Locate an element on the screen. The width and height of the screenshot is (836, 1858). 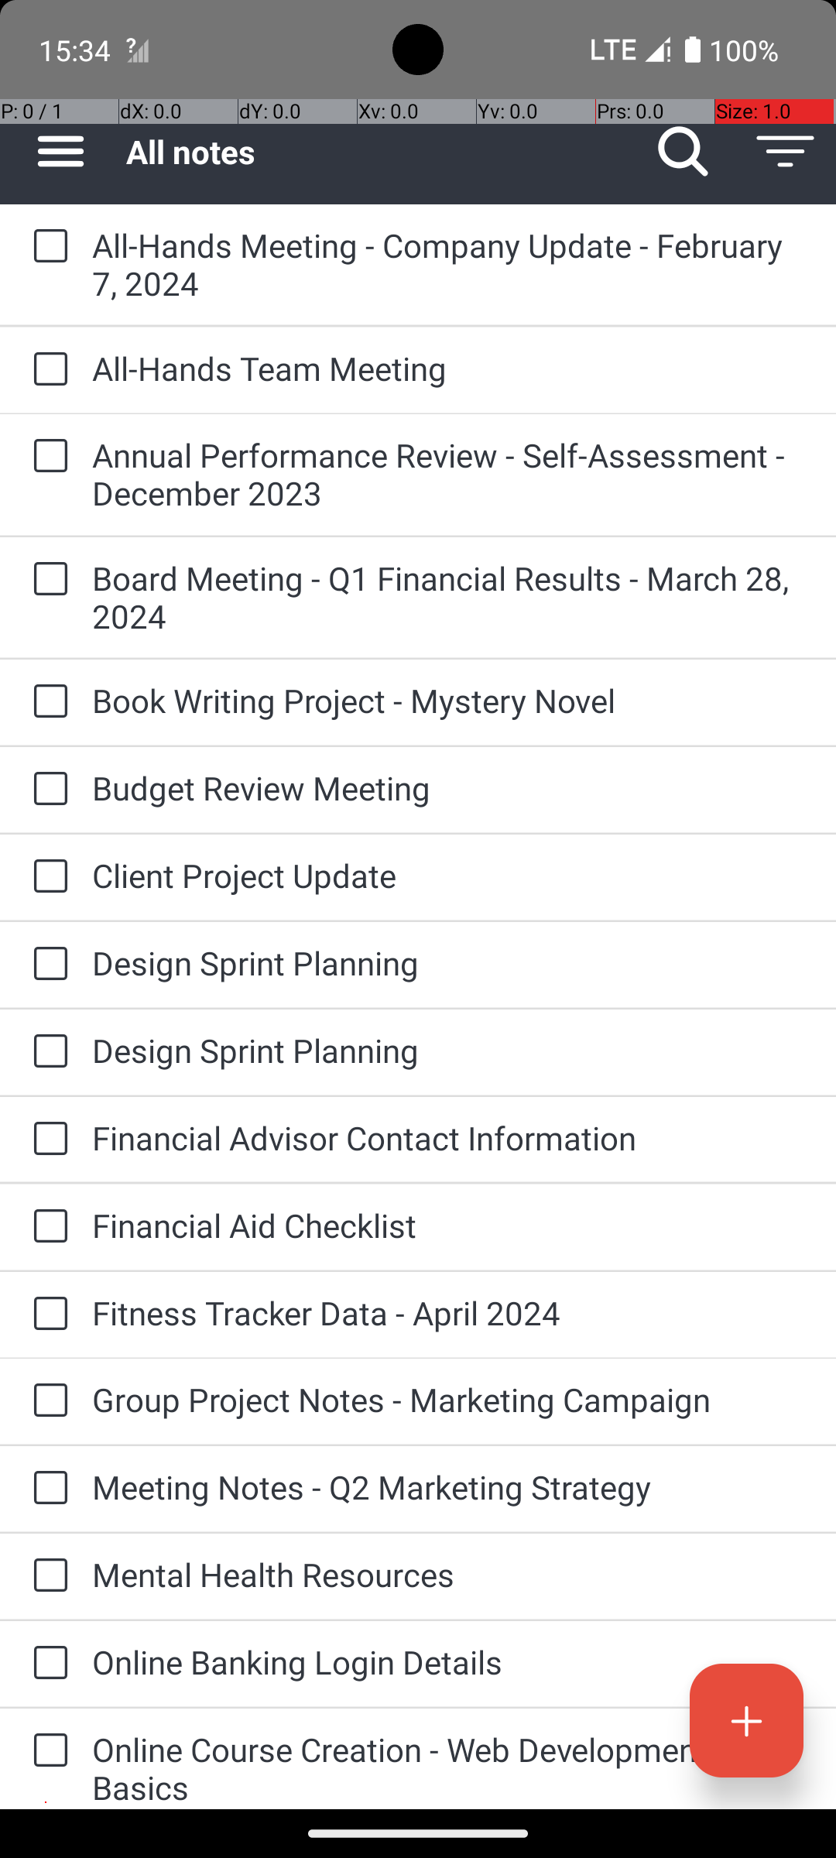
Online Course Creation - Web Development Basics is located at coordinates (449, 1768).